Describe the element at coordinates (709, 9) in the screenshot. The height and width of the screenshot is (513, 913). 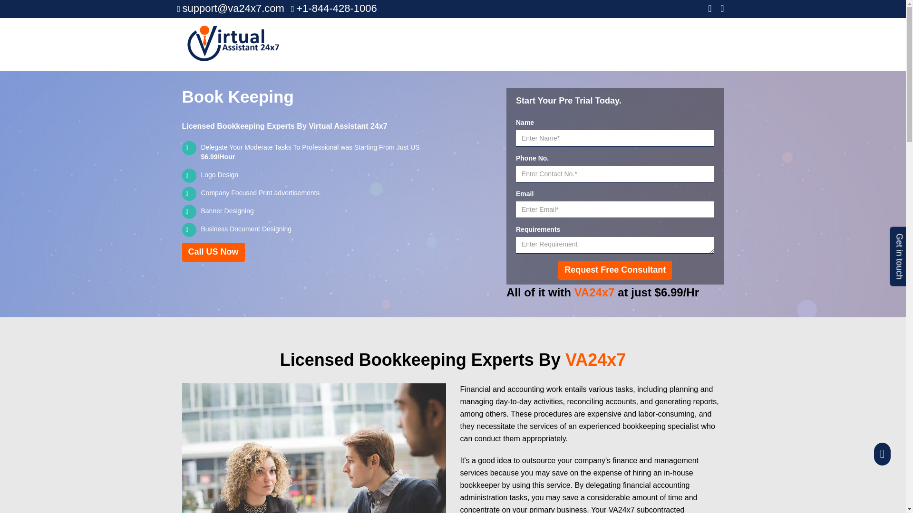
I see `Facebook` at that location.